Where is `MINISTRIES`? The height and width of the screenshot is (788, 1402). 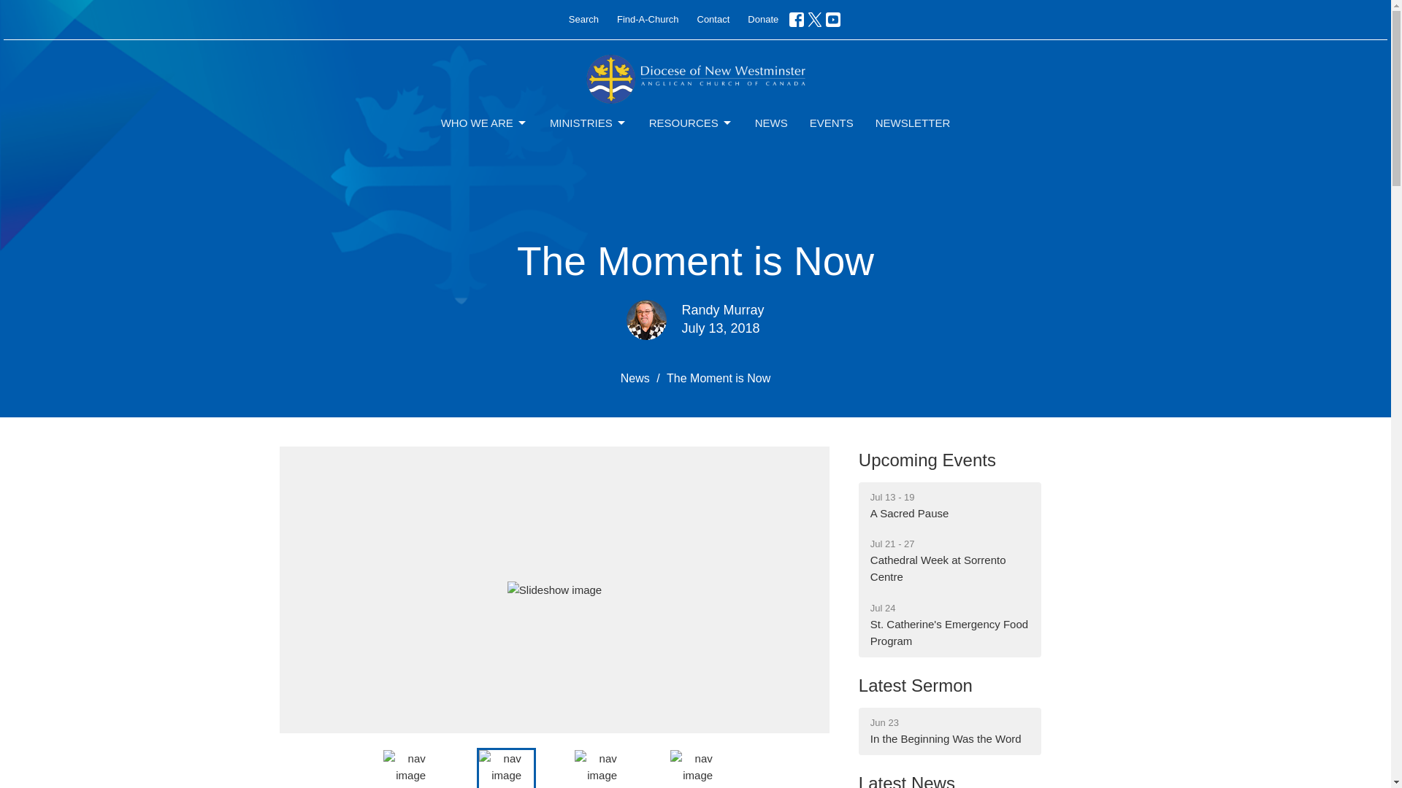 MINISTRIES is located at coordinates (588, 123).